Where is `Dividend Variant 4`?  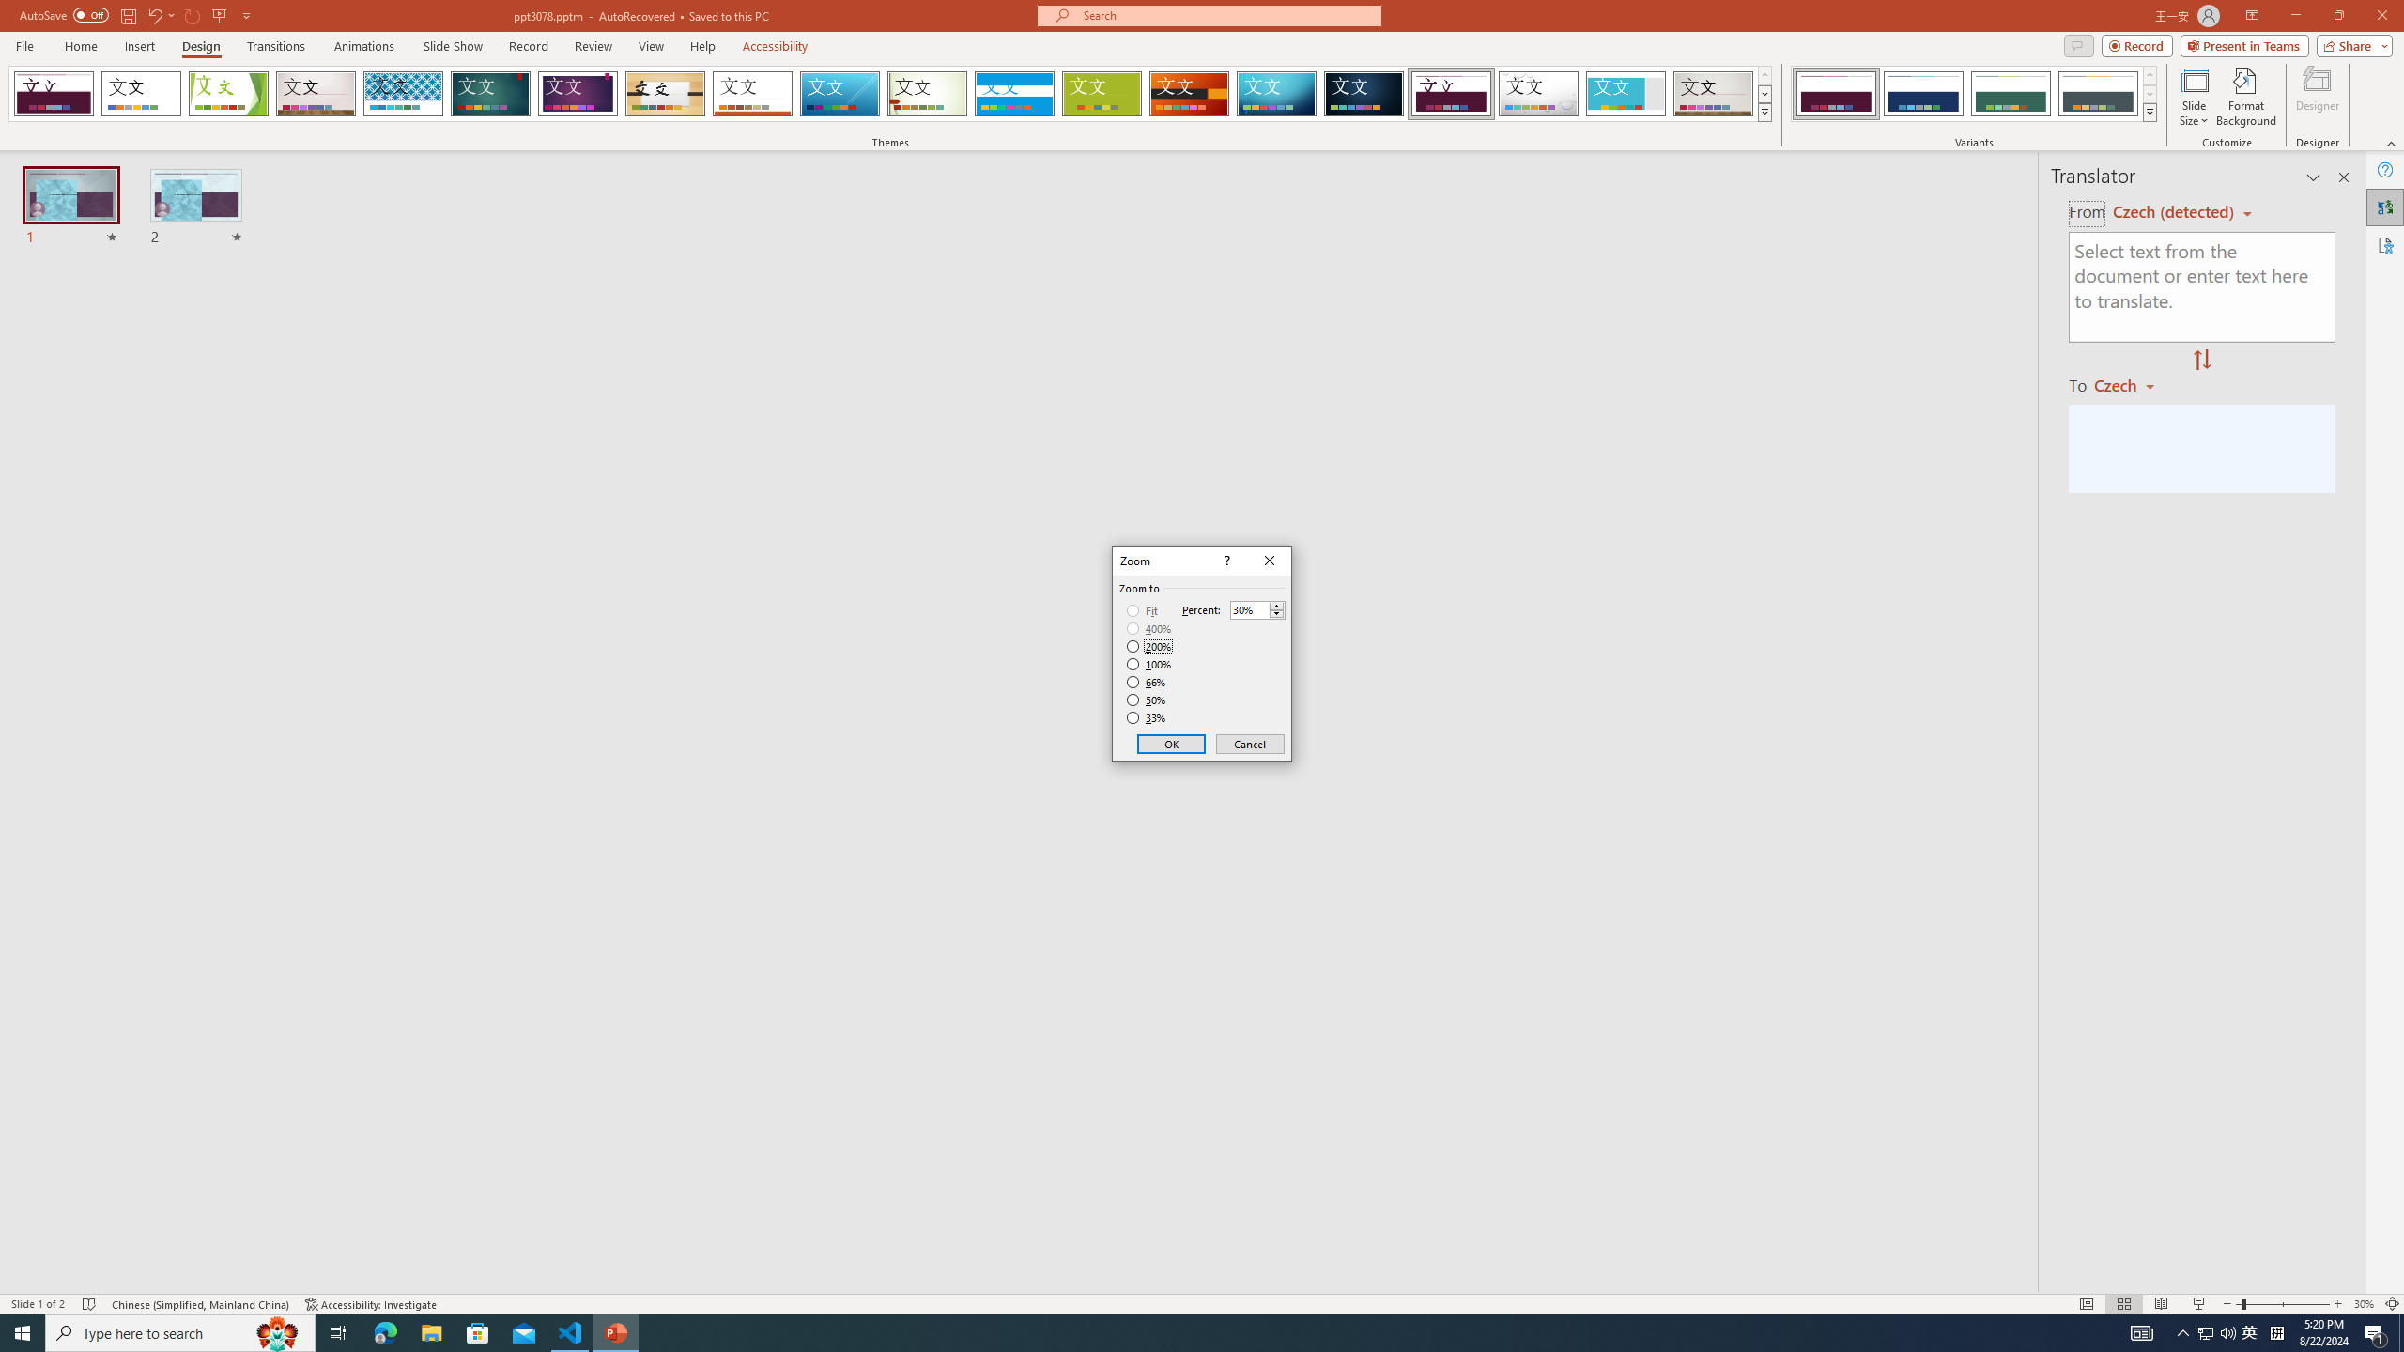 Dividend Variant 4 is located at coordinates (2098, 94).